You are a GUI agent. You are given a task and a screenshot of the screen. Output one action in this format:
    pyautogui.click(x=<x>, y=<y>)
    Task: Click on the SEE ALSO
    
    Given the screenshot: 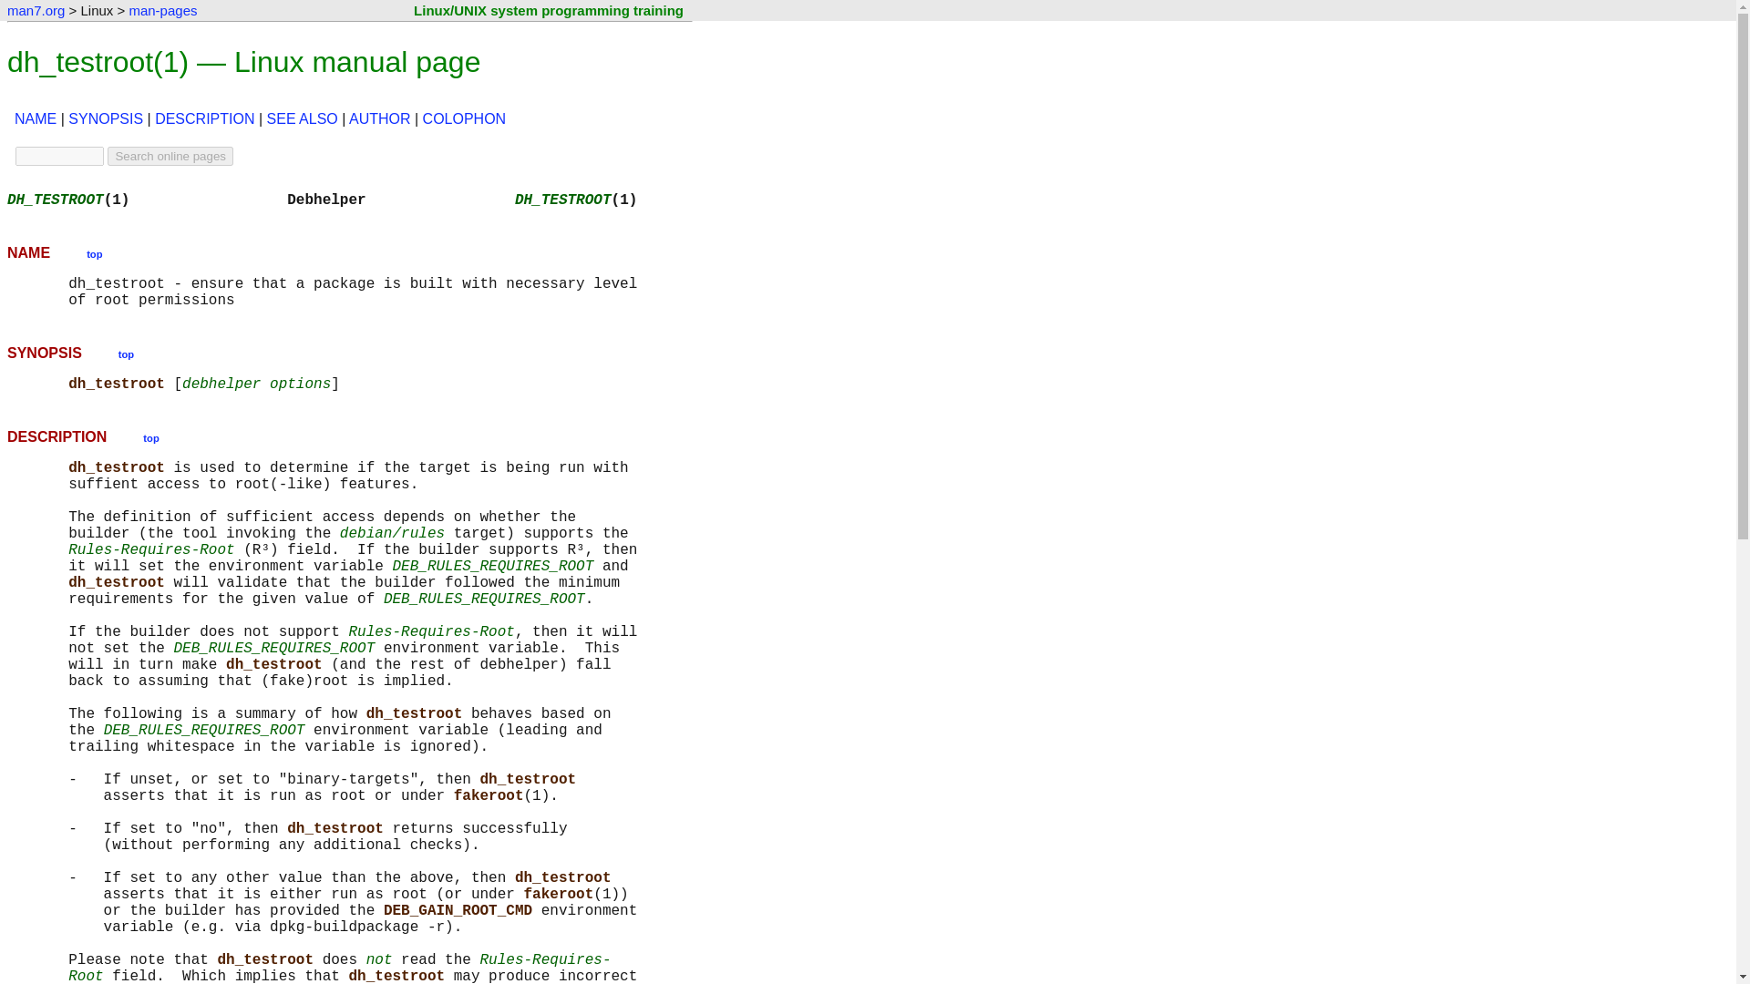 What is the action you would take?
    pyautogui.click(x=303, y=118)
    